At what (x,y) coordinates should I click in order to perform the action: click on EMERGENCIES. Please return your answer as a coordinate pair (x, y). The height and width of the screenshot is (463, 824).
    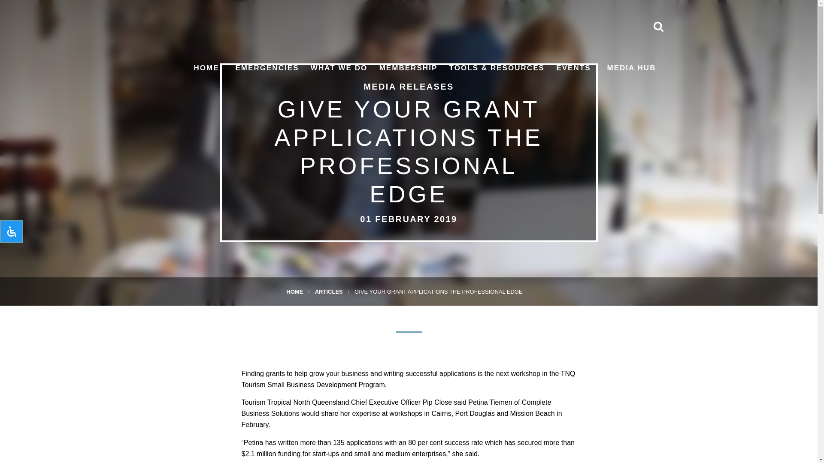
    Looking at the image, I should click on (267, 68).